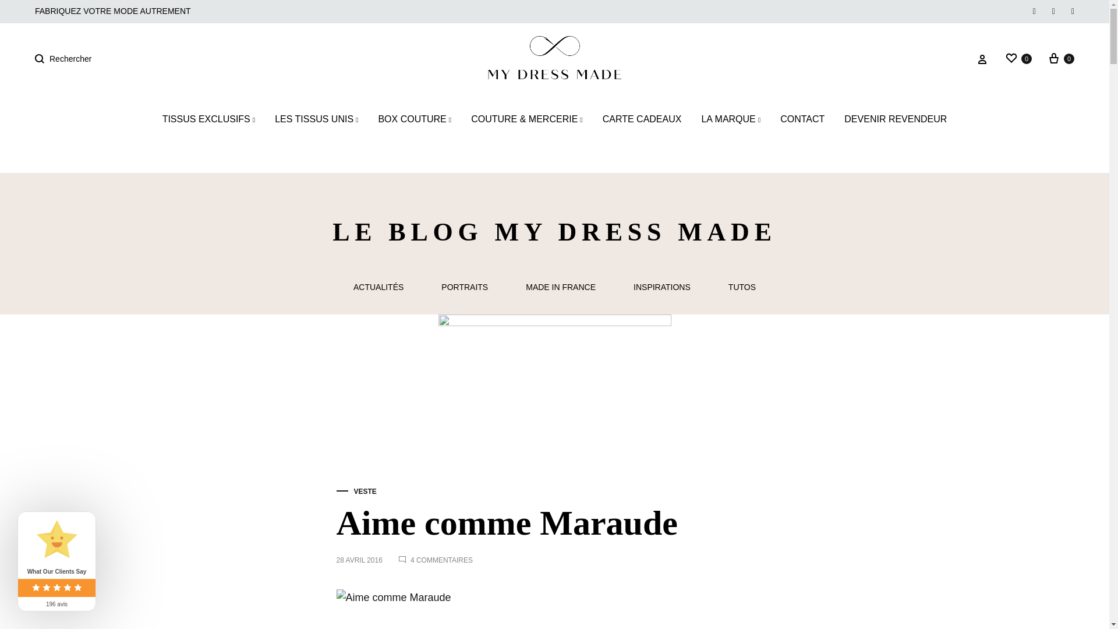  Describe the element at coordinates (802, 120) in the screenshot. I see `CONTACT` at that location.